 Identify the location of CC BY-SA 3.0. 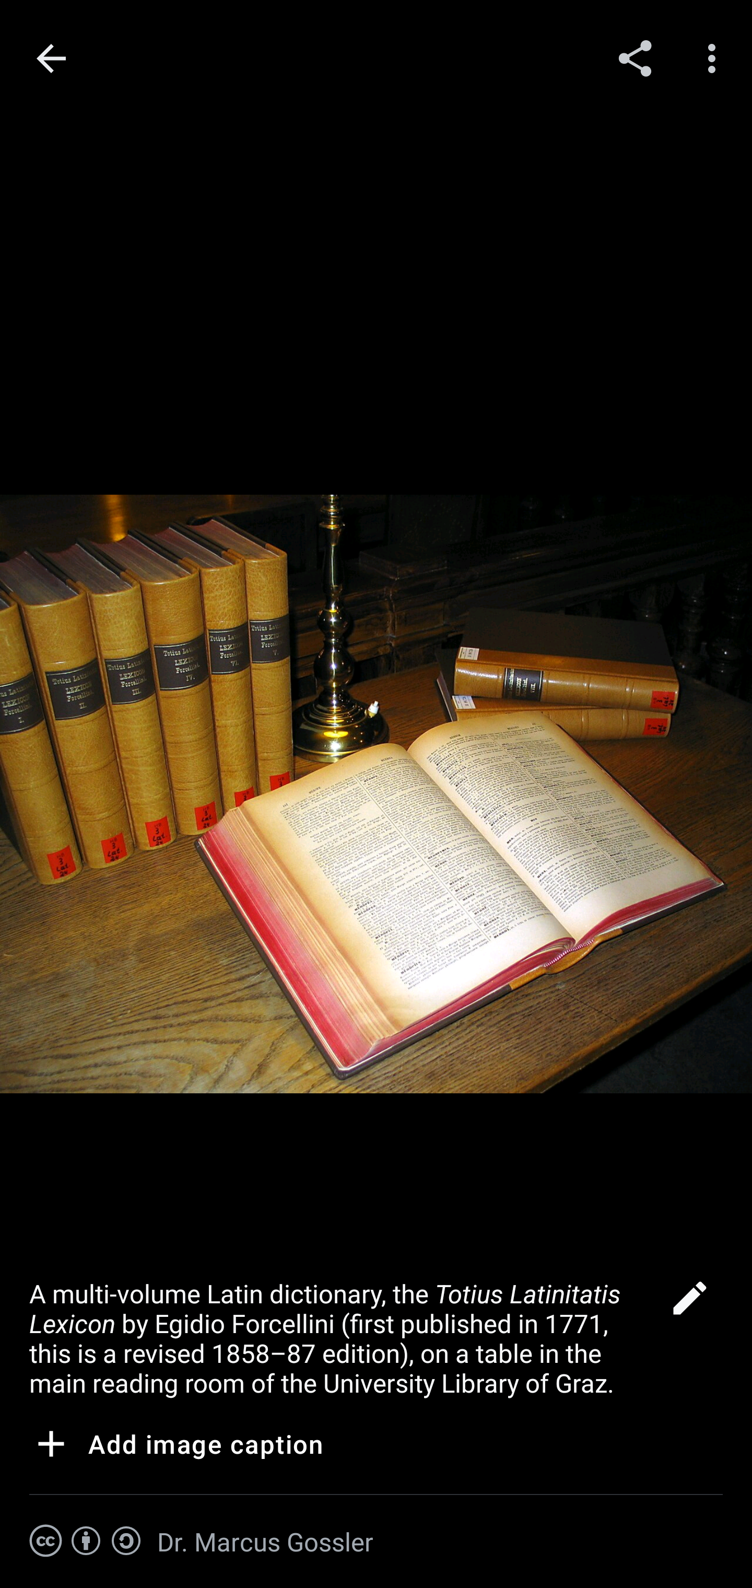
(86, 1541).